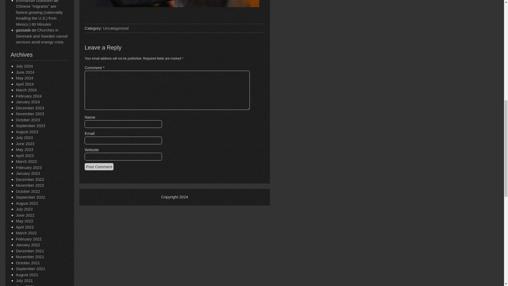  I want to click on February 2023, so click(29, 167).